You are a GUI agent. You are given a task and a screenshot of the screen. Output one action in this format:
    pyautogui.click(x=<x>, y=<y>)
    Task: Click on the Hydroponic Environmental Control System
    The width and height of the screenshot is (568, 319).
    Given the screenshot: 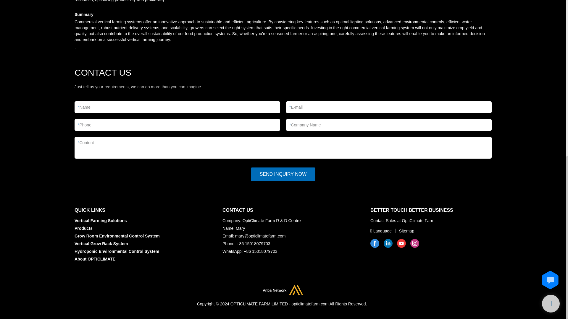 What is the action you would take?
    pyautogui.click(x=117, y=251)
    